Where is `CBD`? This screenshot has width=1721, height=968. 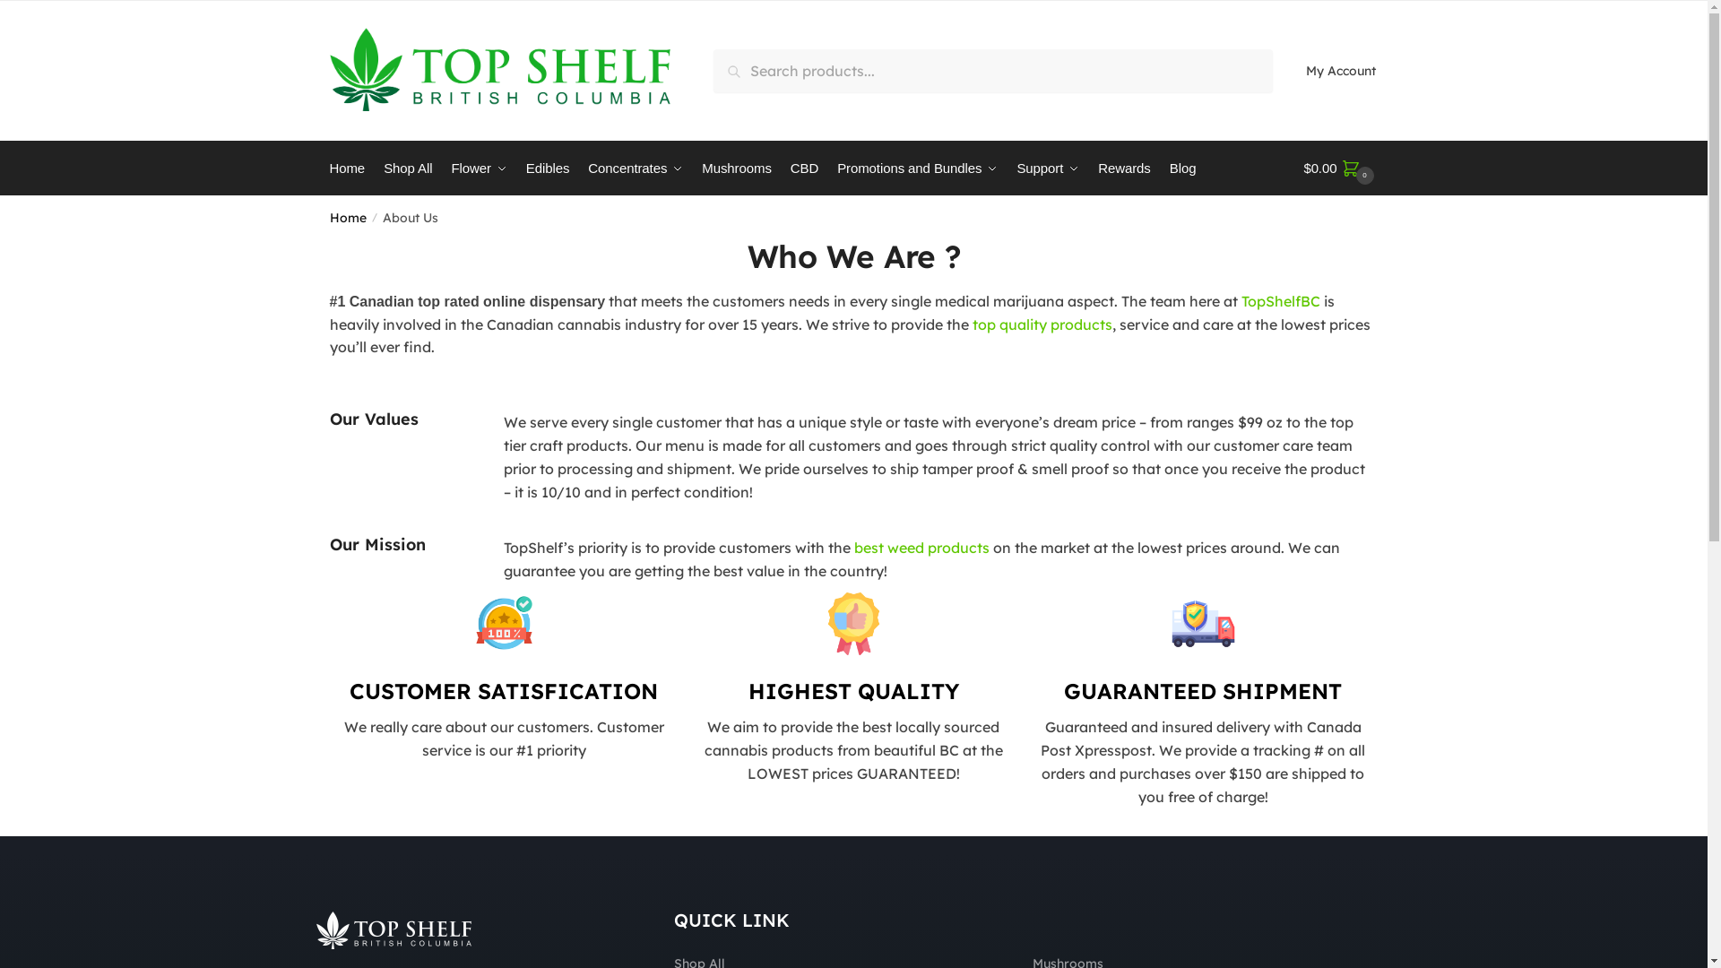 CBD is located at coordinates (805, 169).